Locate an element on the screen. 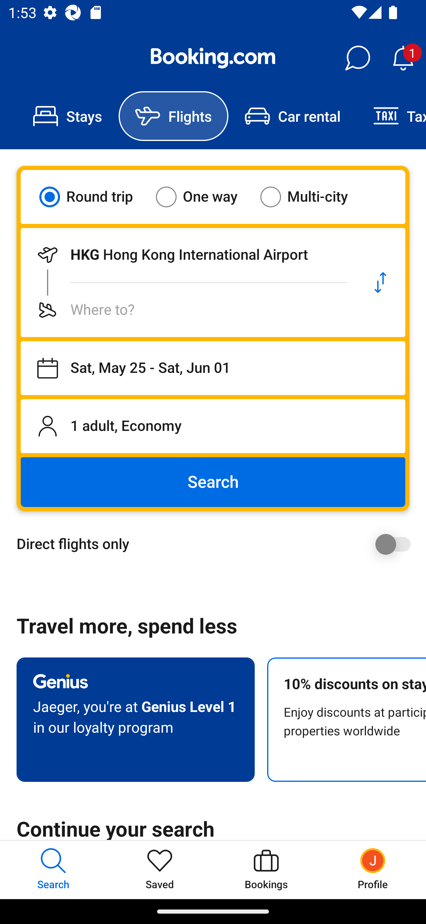 The height and width of the screenshot is (924, 426). Taxi is located at coordinates (391, 116).